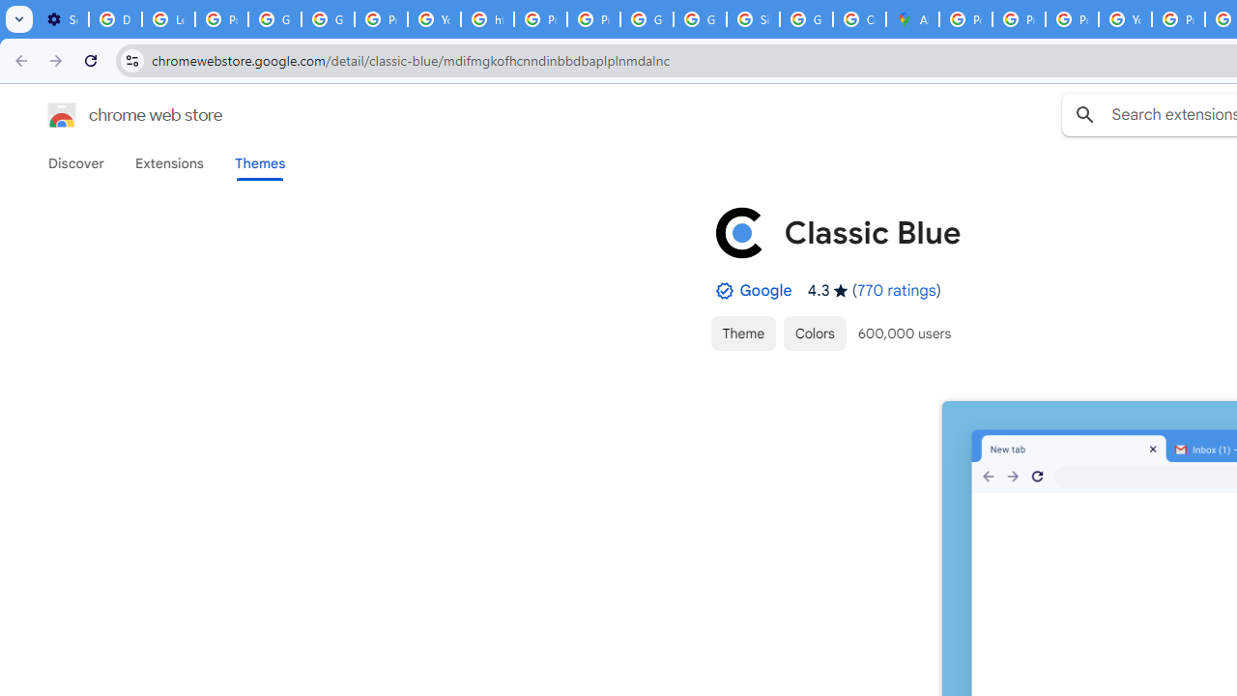 Image resolution: width=1237 pixels, height=696 pixels. I want to click on Chrome Web Store logo chrome web store, so click(114, 114).